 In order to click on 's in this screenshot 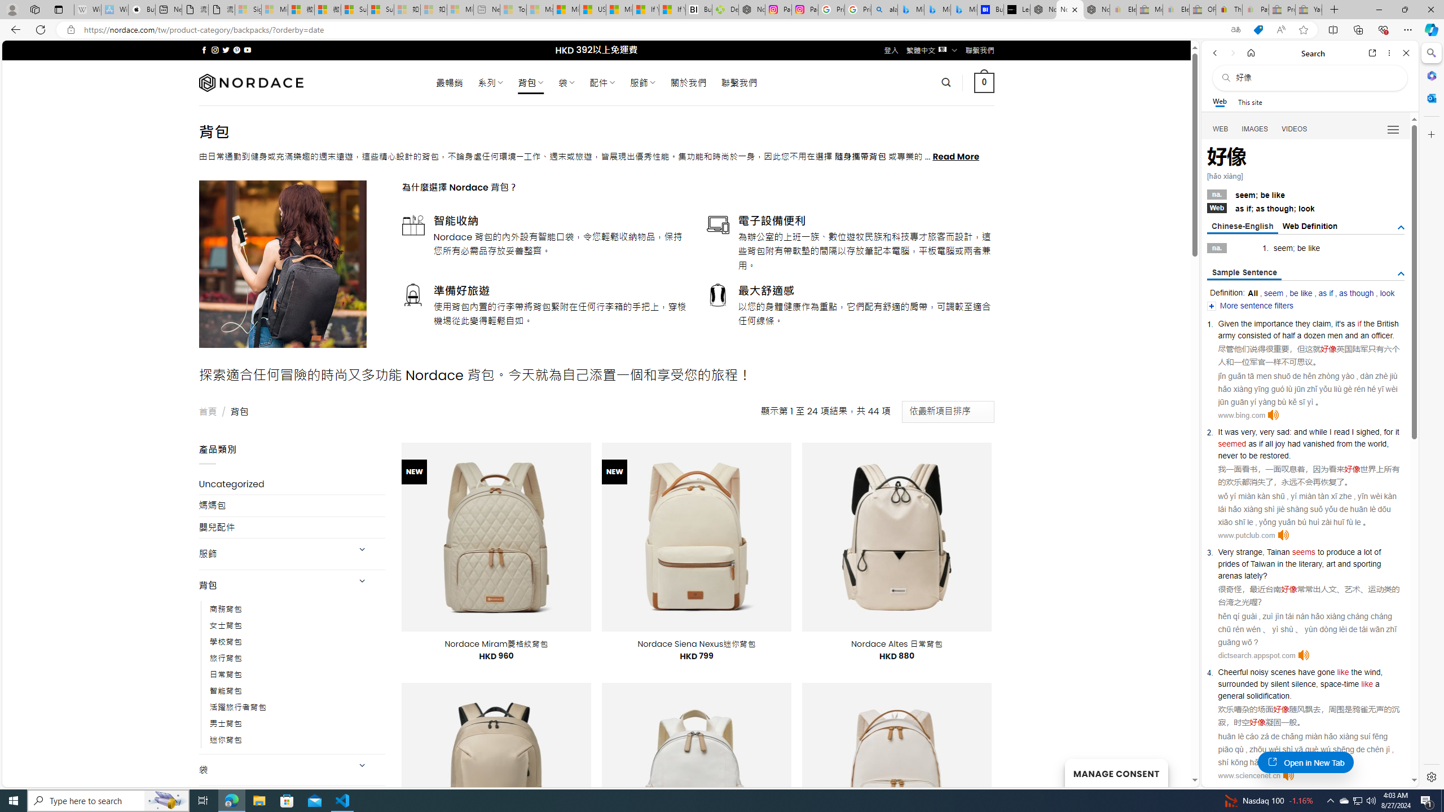, I will do `click(1341, 323)`.